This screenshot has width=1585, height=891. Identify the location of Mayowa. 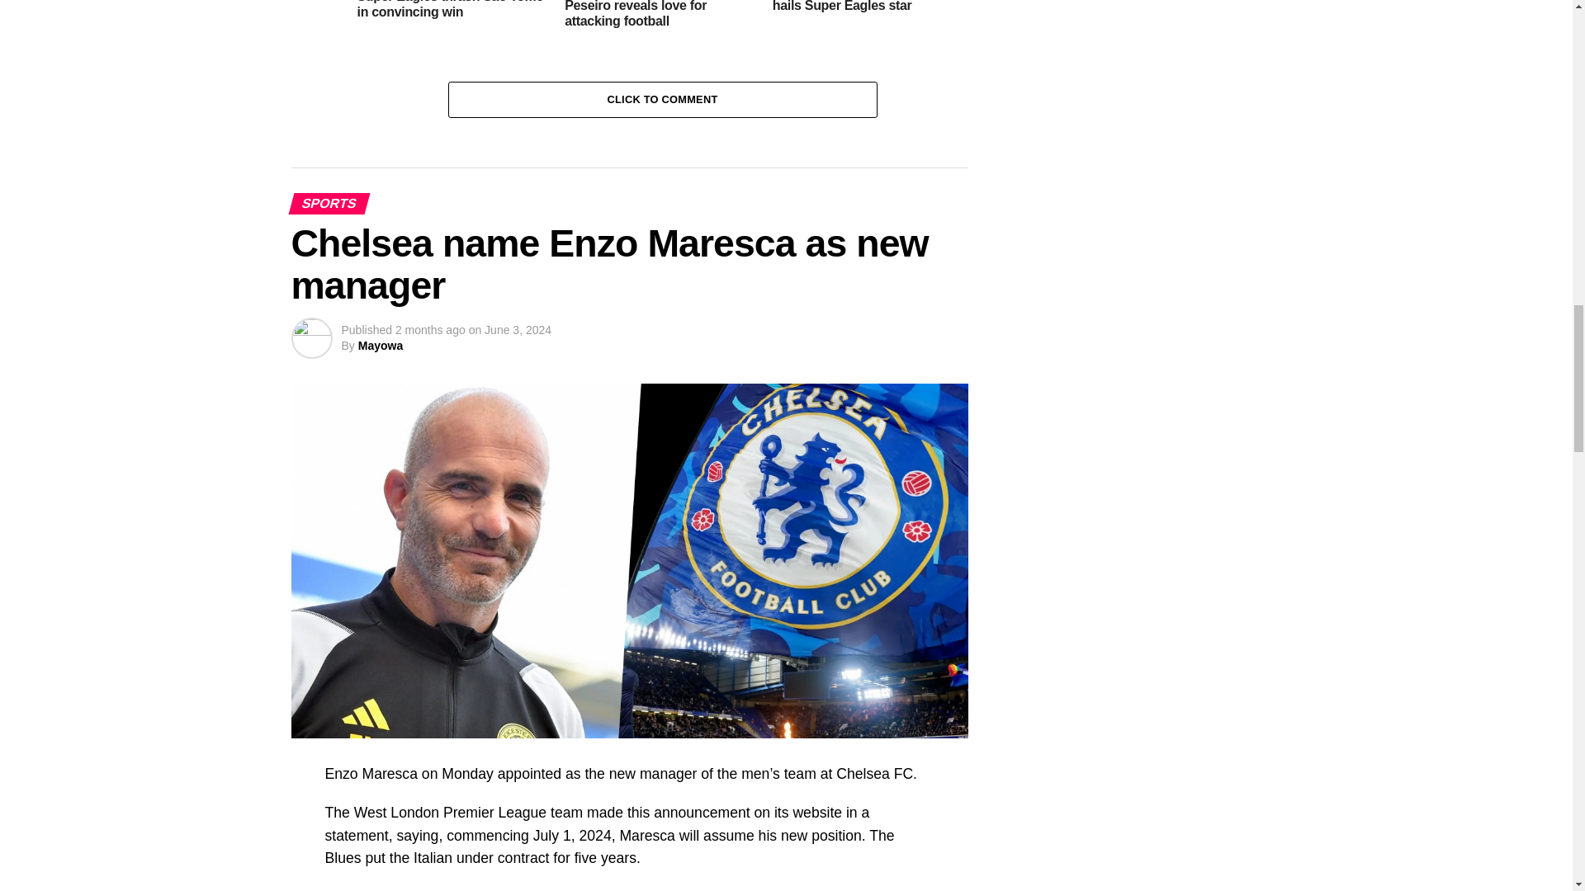
(380, 345).